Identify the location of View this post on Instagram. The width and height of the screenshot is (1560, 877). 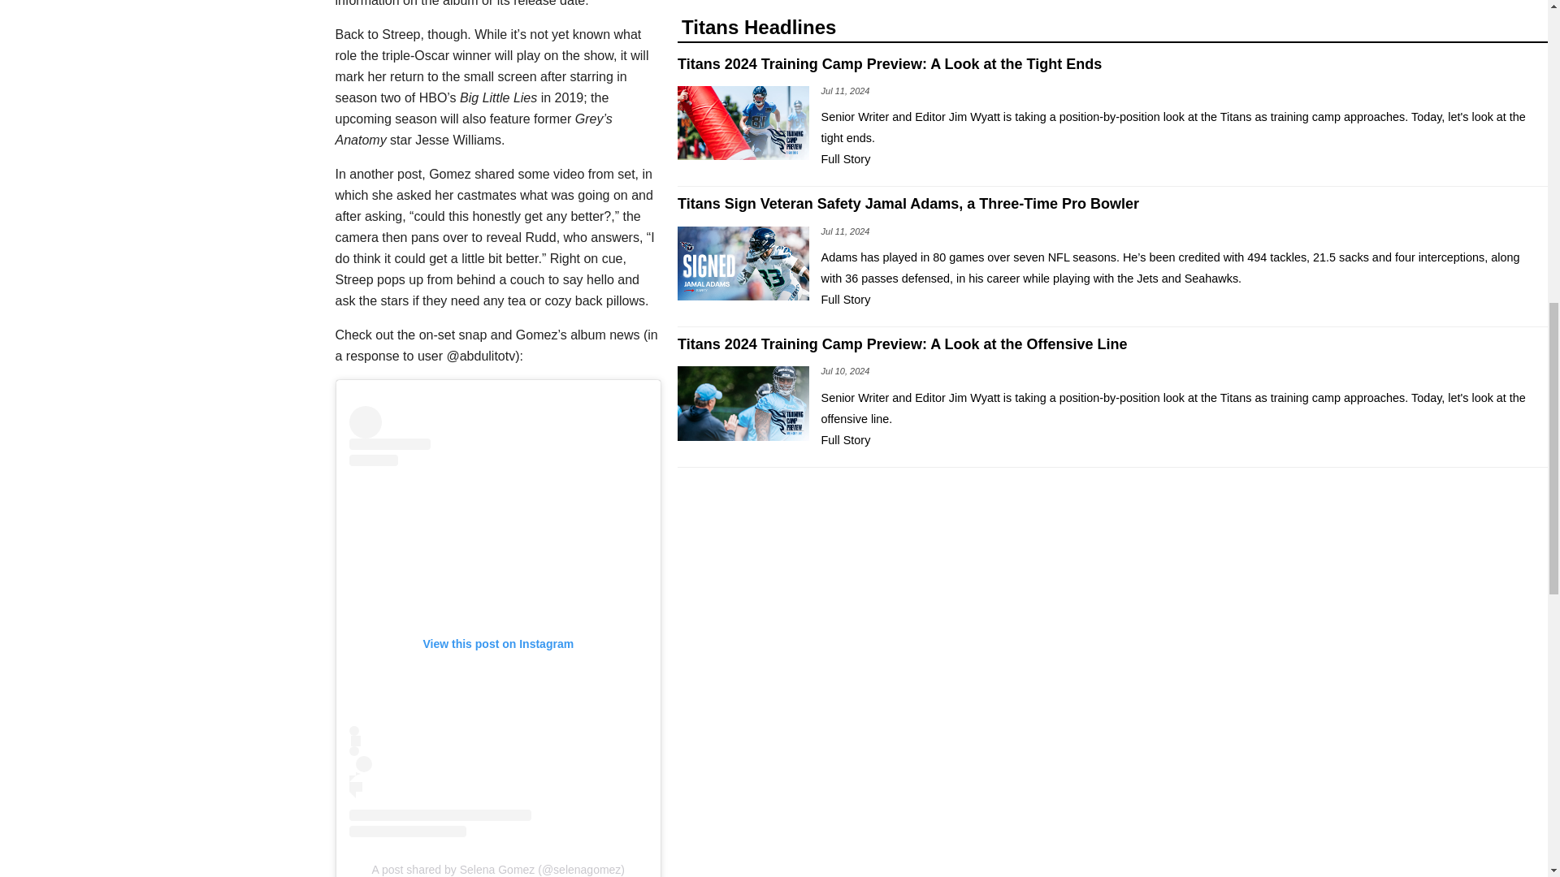
(499, 622).